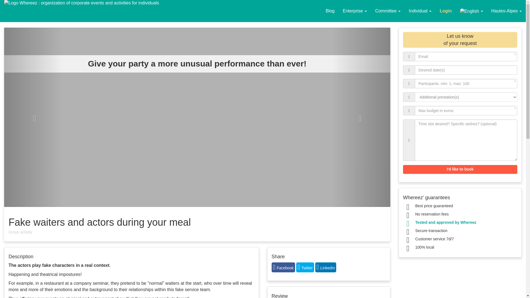 This screenshot has width=530, height=298. What do you see at coordinates (420, 11) in the screenshot?
I see `Individual` at bounding box center [420, 11].